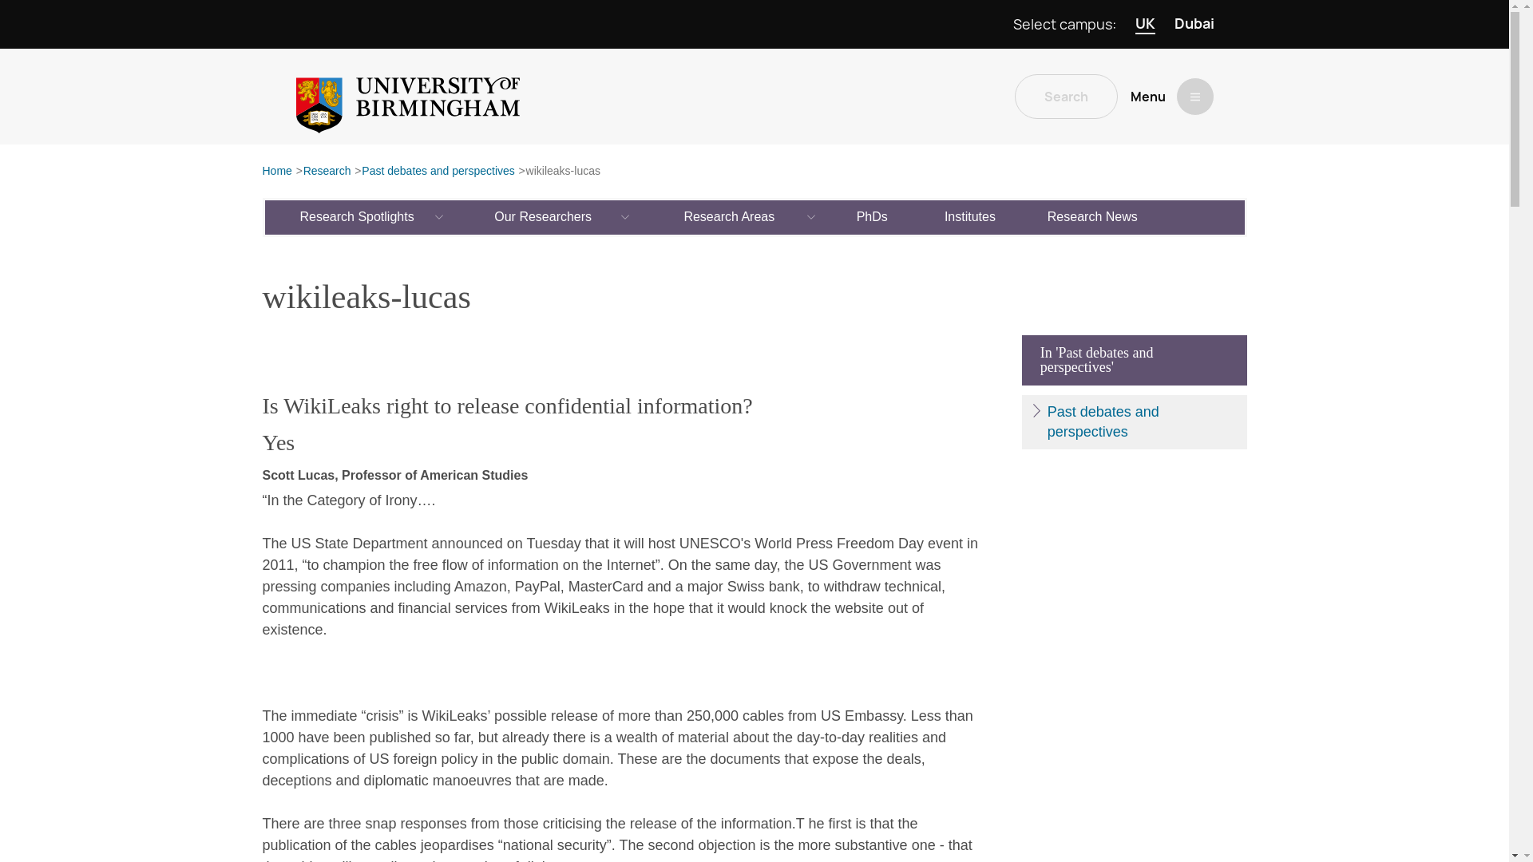 The image size is (1533, 862). Describe the element at coordinates (563, 172) in the screenshot. I see `wikileaks-lucas` at that location.